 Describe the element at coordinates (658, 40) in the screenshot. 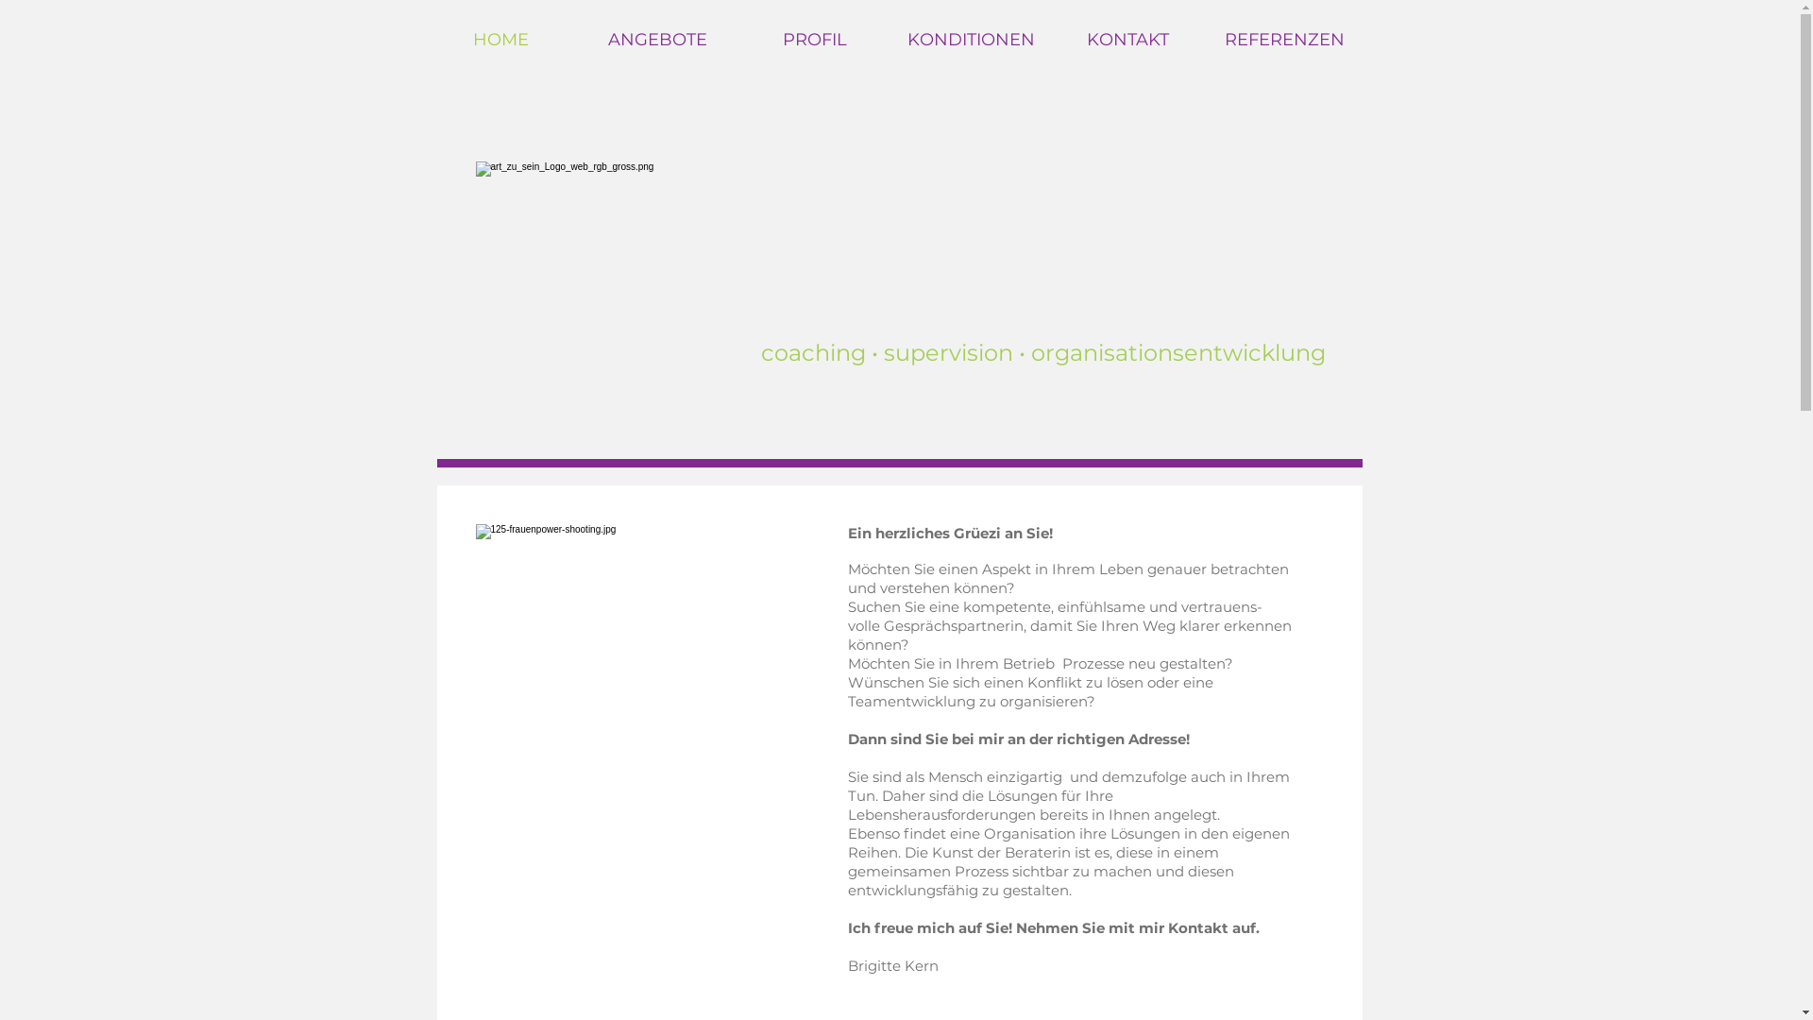

I see `ANGEBOTE` at that location.